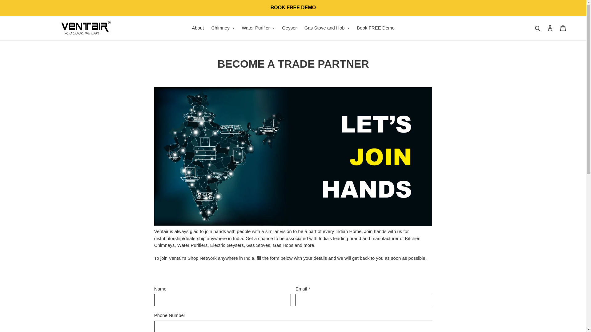 The image size is (591, 332). What do you see at coordinates (538, 28) in the screenshot?
I see `Search` at bounding box center [538, 28].